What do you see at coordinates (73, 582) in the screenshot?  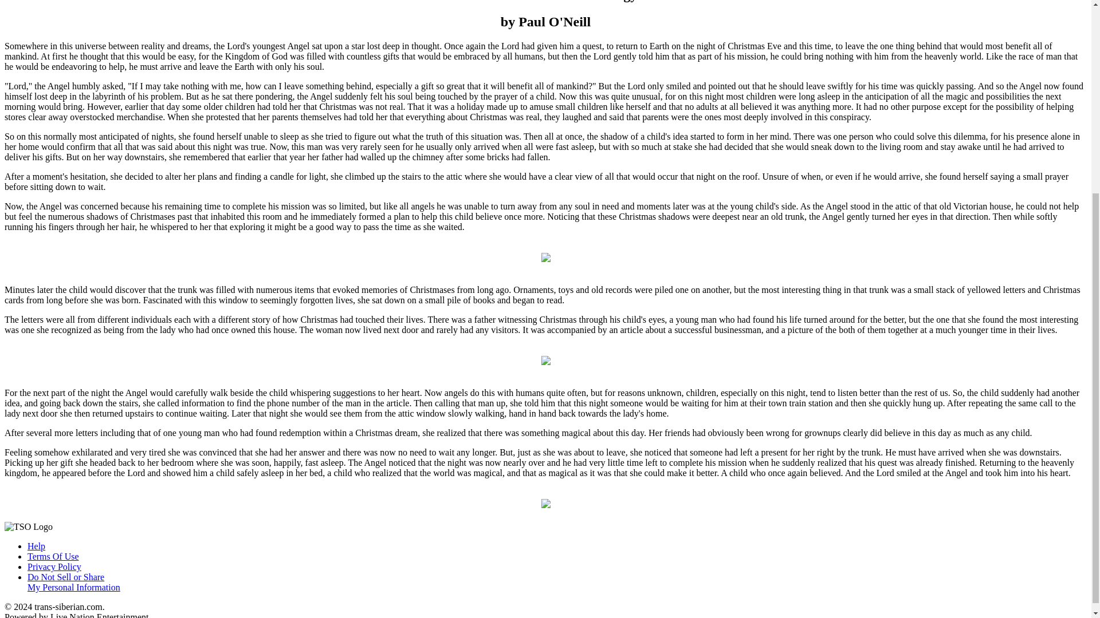 I see `Terms Of Use` at bounding box center [73, 582].